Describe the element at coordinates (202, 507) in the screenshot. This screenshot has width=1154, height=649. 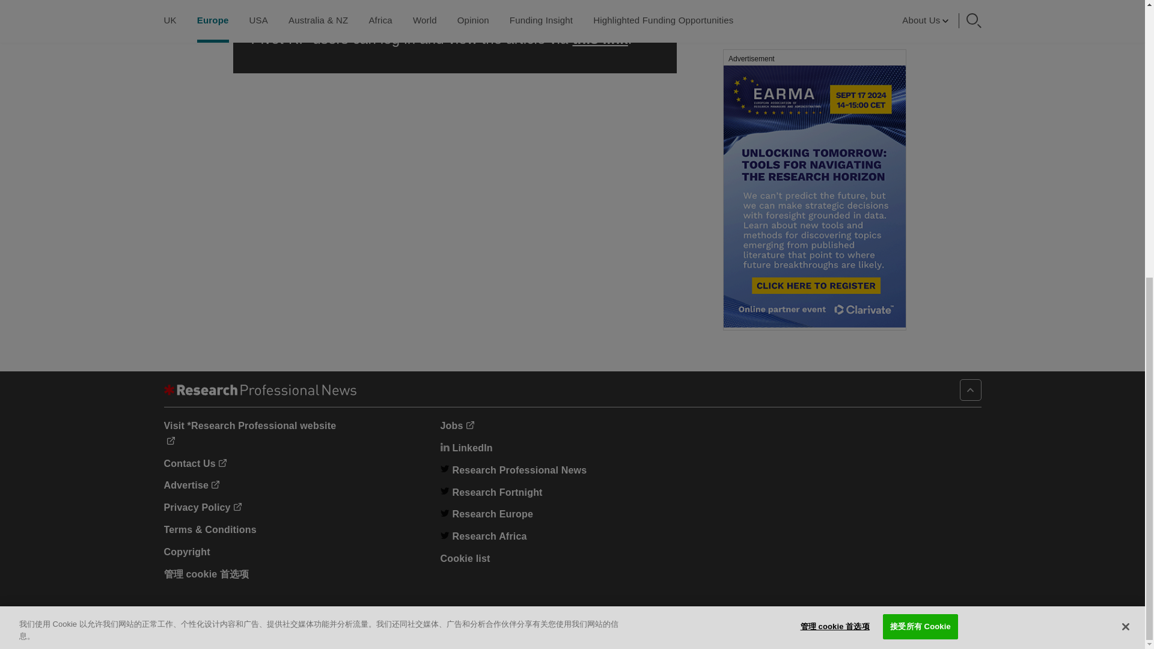
I see `Privacy Policy` at that location.